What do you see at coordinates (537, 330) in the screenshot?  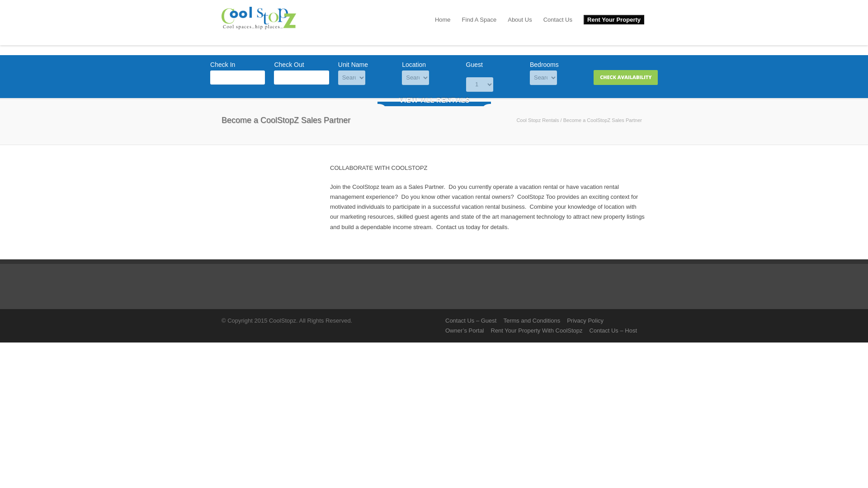 I see `Rent Your Property With CoolStopz` at bounding box center [537, 330].